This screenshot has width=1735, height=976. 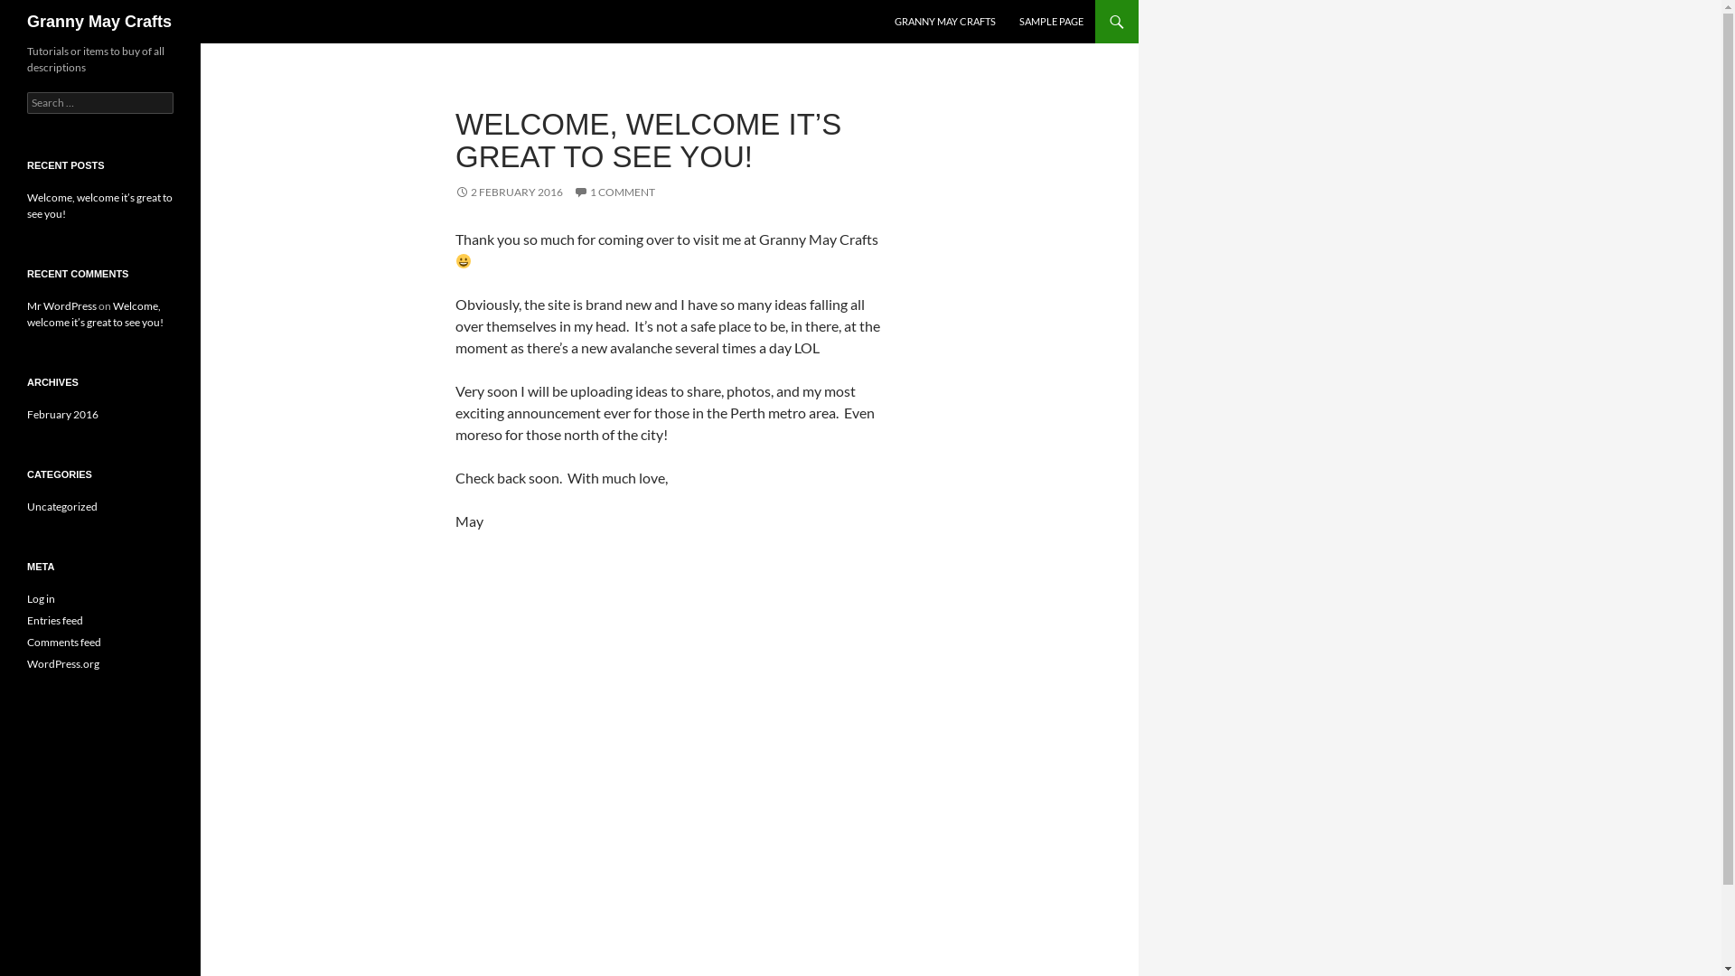 What do you see at coordinates (510, 192) in the screenshot?
I see `2 FEBRUARY 2016` at bounding box center [510, 192].